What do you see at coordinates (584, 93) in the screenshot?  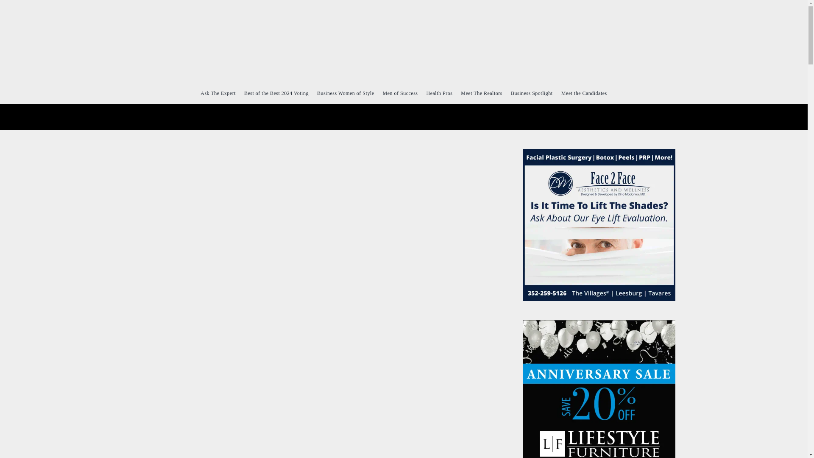 I see `Meet the Candidates` at bounding box center [584, 93].